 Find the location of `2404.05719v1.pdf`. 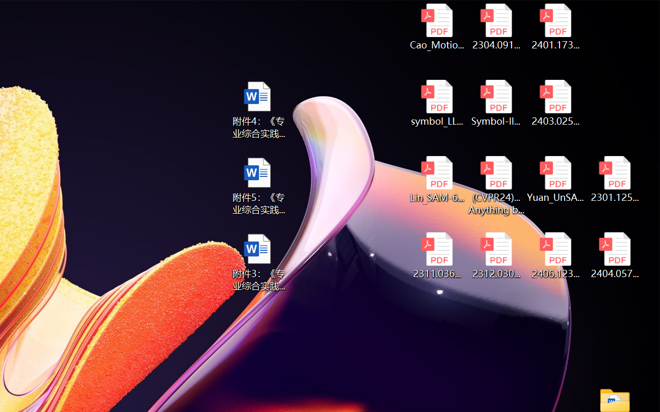

2404.05719v1.pdf is located at coordinates (615, 255).